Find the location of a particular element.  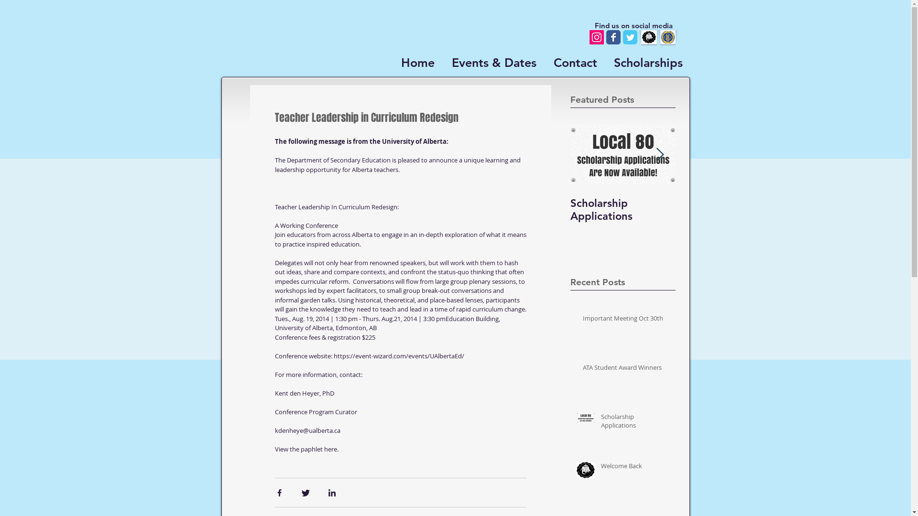

Scholarship Applications is located at coordinates (635, 423).